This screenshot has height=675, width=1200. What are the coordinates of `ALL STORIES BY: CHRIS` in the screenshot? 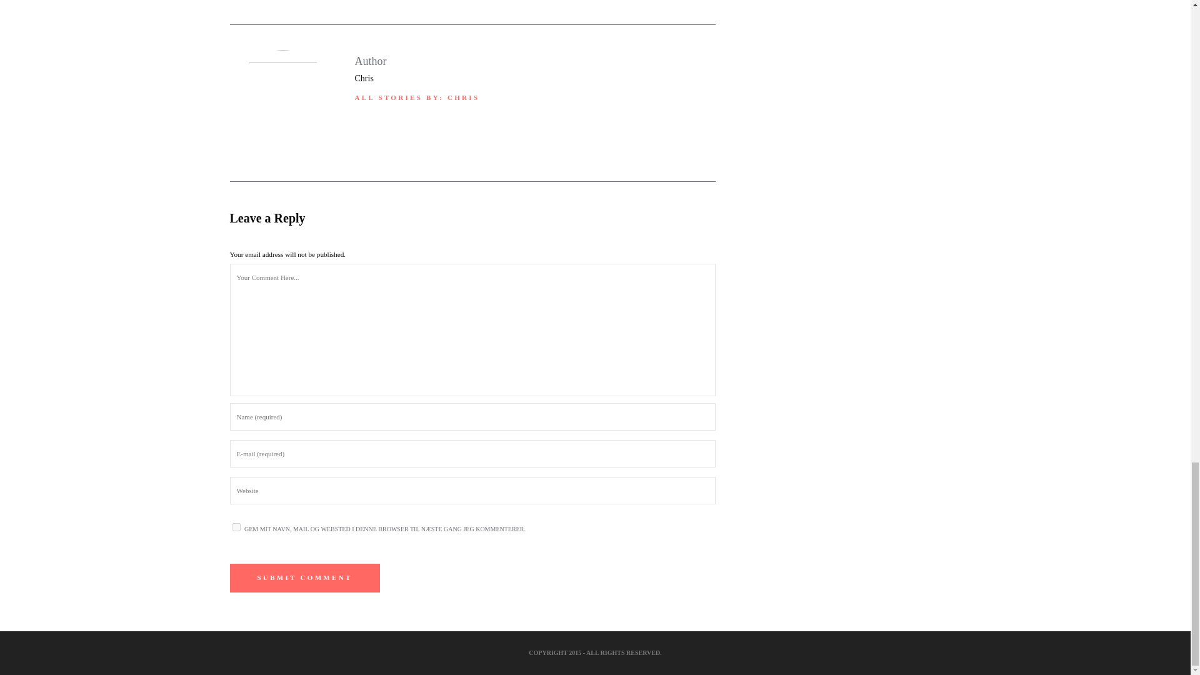 It's located at (417, 97).